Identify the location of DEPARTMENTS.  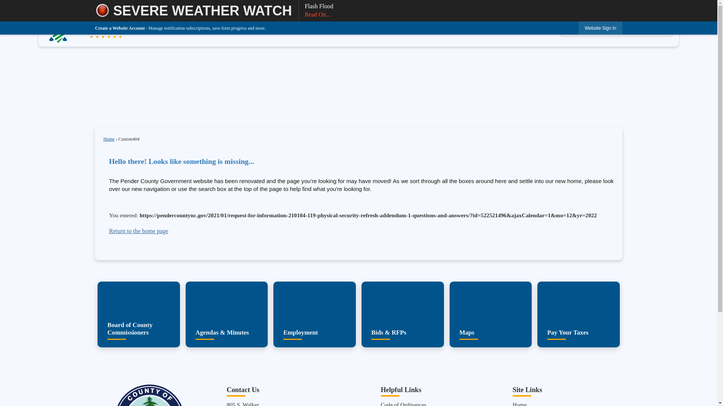
(354, 26).